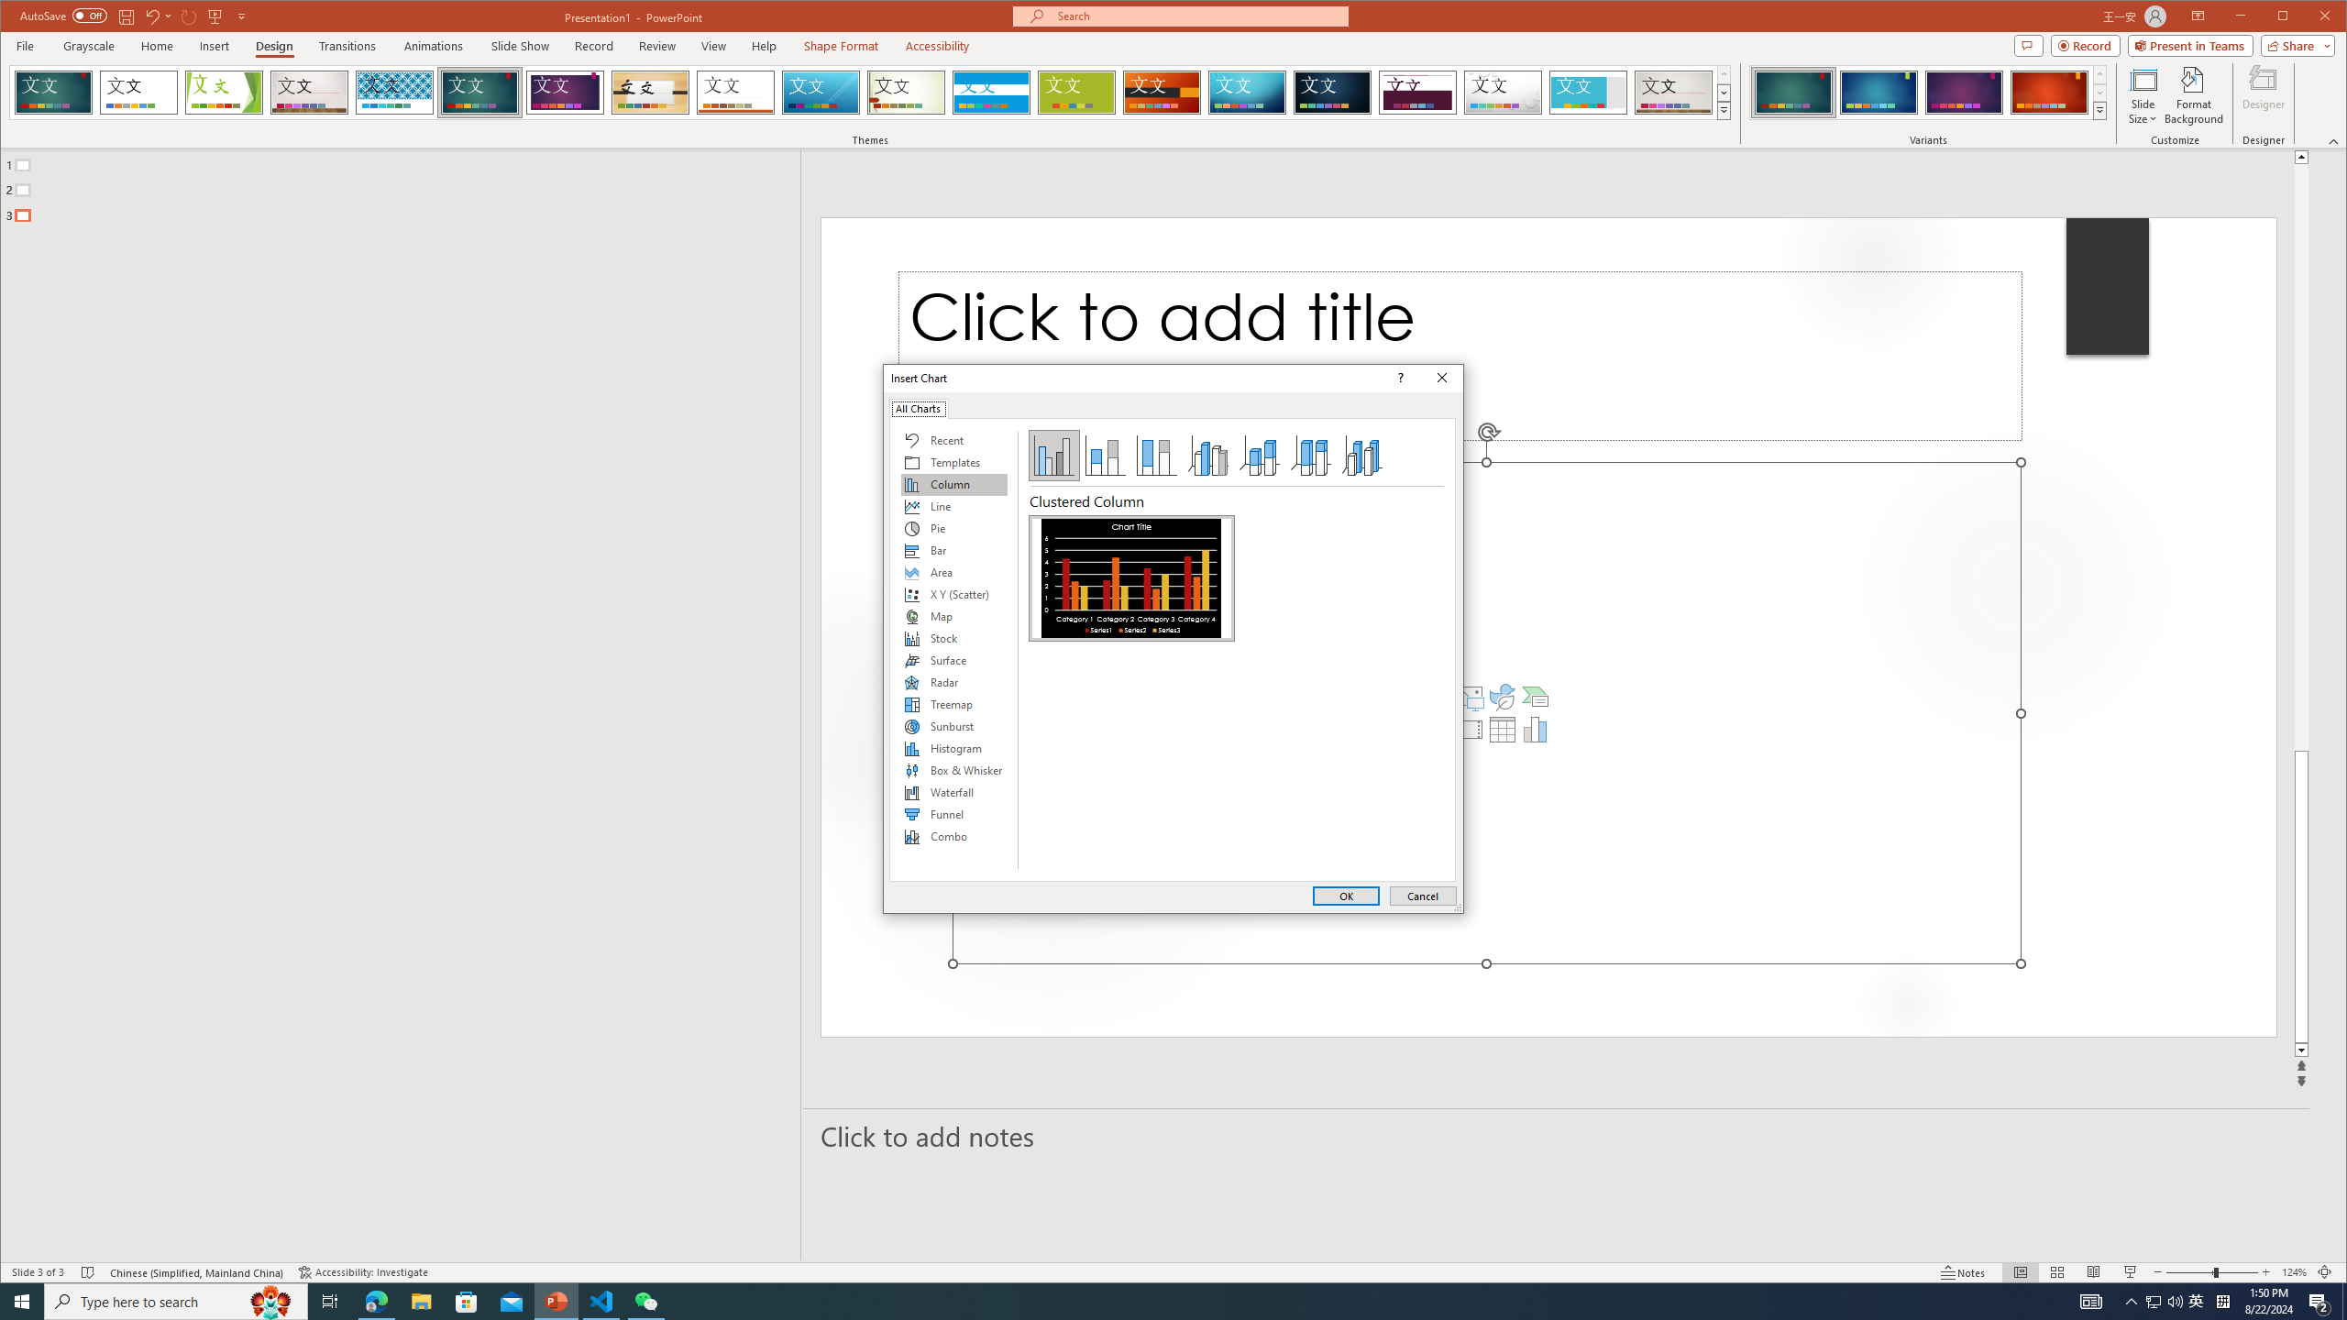  What do you see at coordinates (906, 93) in the screenshot?
I see `Wisp` at bounding box center [906, 93].